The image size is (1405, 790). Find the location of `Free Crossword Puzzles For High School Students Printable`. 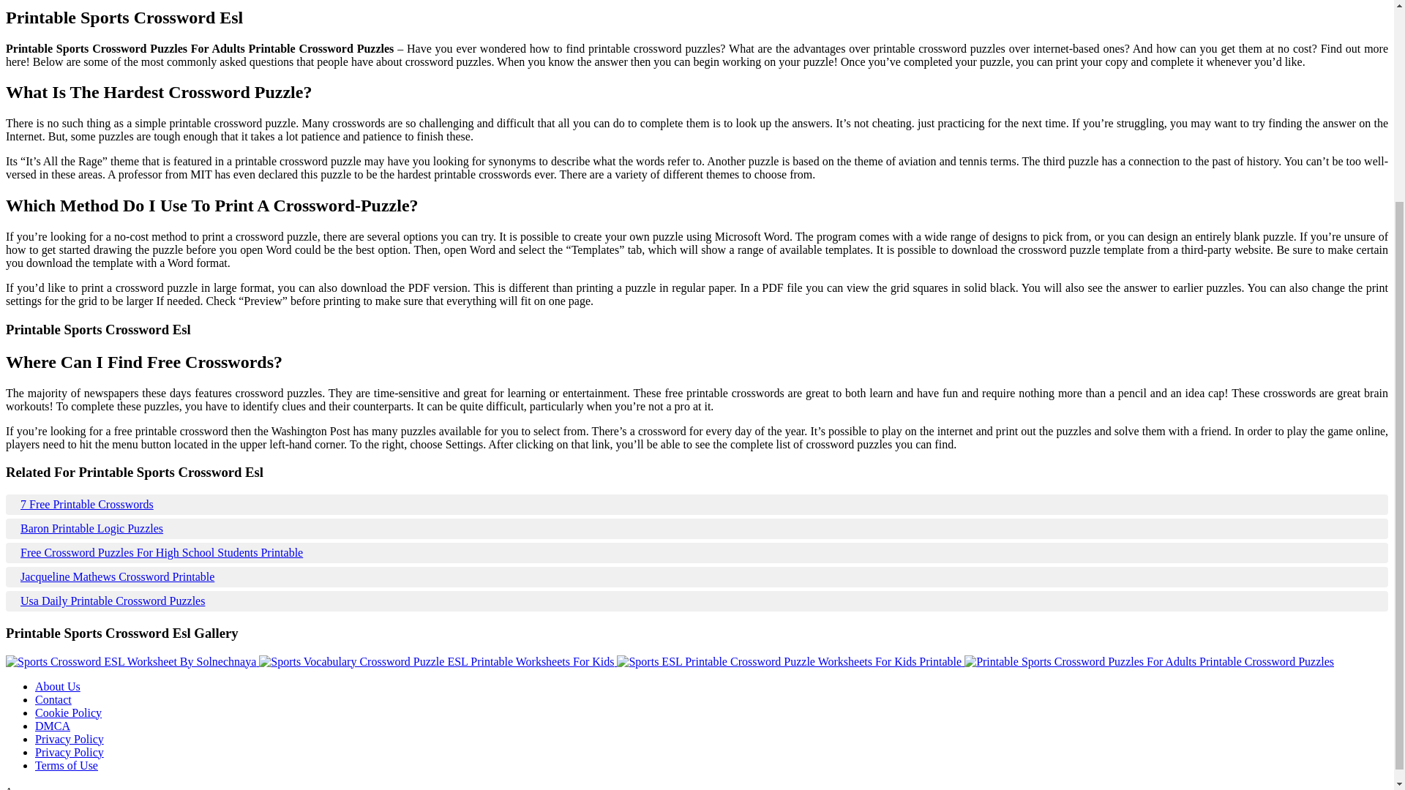

Free Crossword Puzzles For High School Students Printable is located at coordinates (697, 553).